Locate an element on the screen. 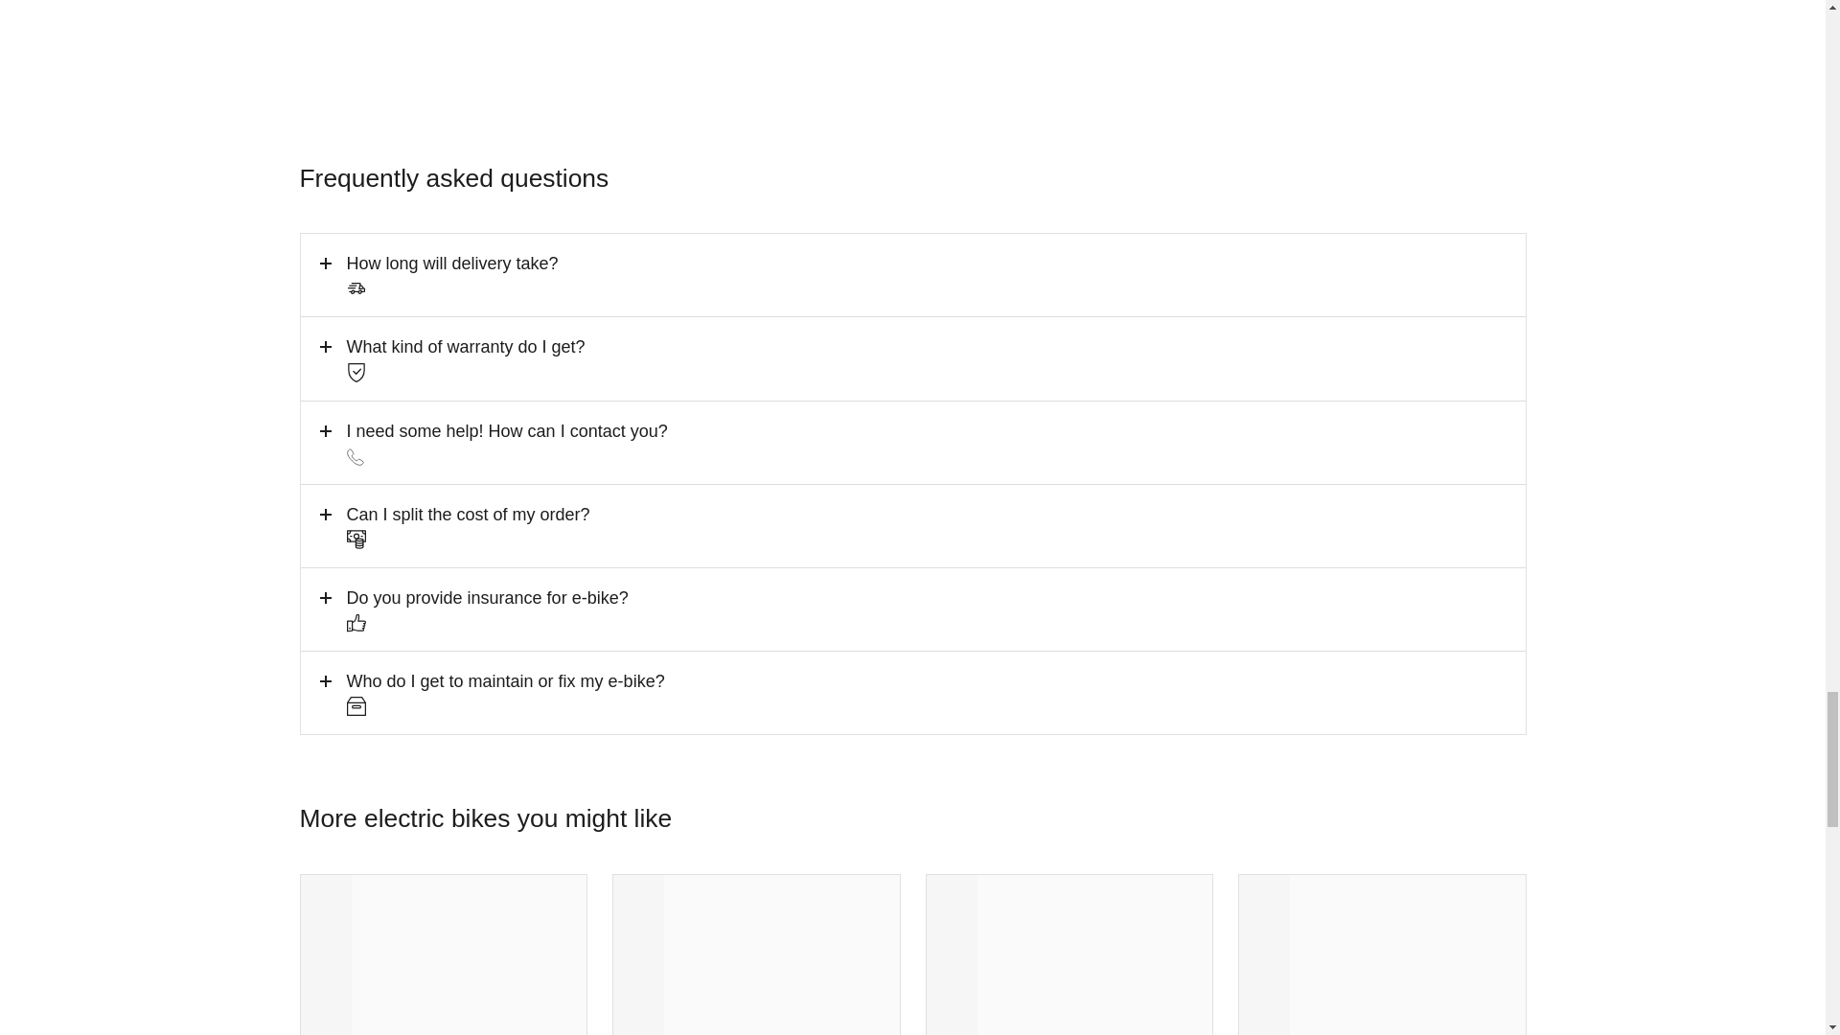  Waterproof electric bikes is located at coordinates (755, 954).